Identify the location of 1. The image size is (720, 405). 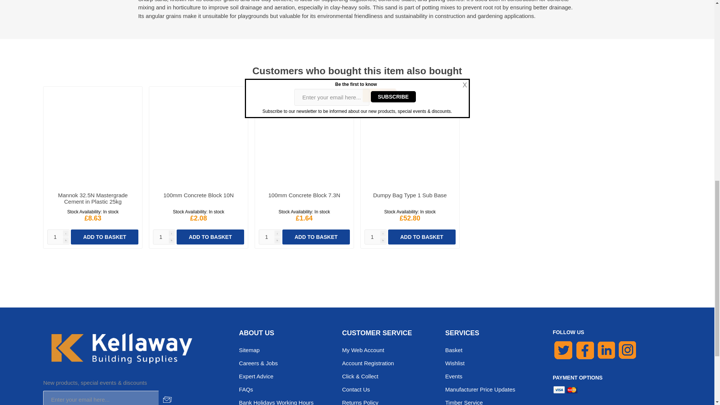
(376, 237).